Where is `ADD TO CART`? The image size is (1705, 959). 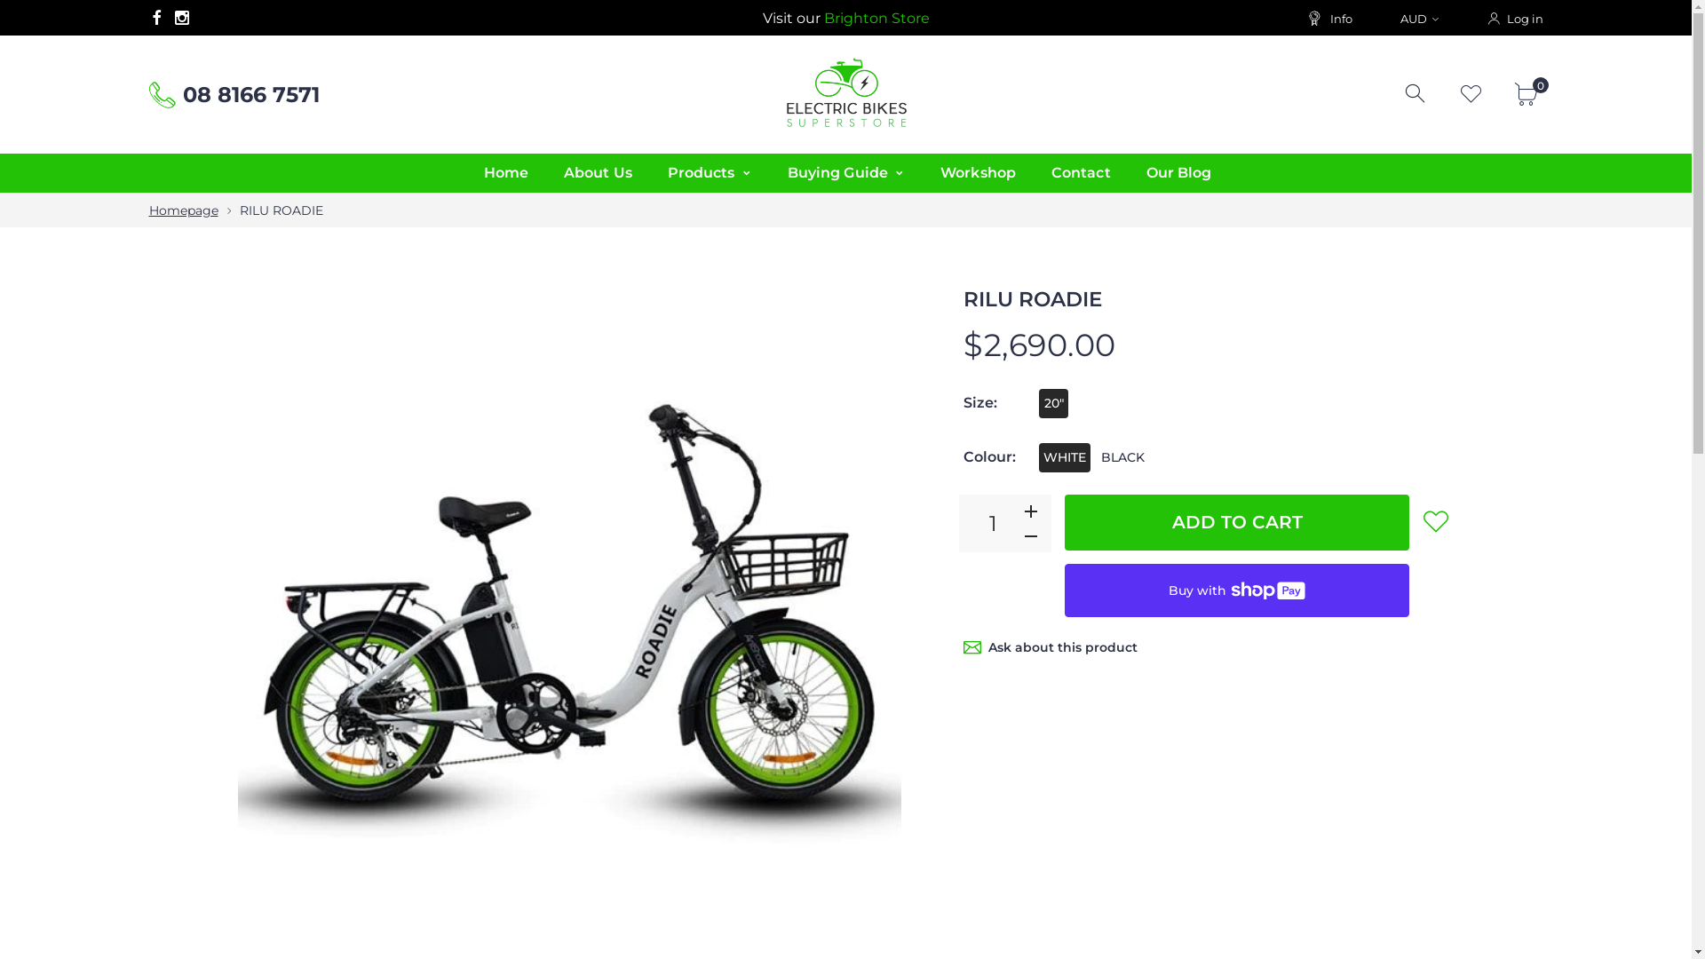 ADD TO CART is located at coordinates (1237, 522).